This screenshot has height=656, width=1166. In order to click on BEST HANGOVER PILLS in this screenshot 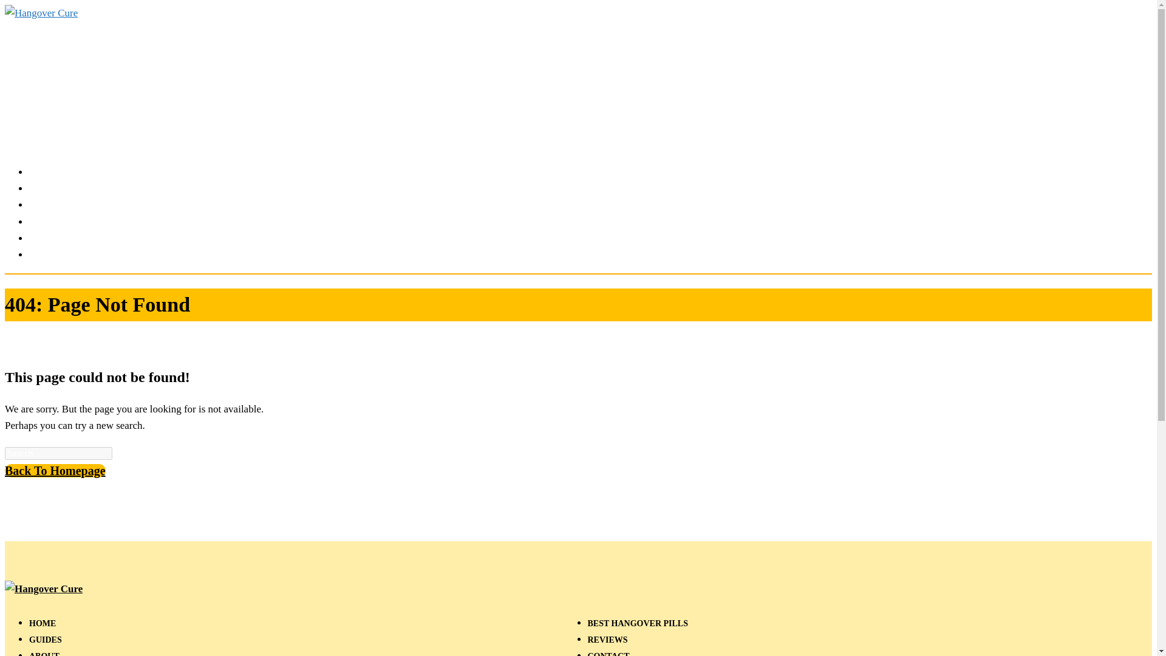, I will do `click(638, 623)`.